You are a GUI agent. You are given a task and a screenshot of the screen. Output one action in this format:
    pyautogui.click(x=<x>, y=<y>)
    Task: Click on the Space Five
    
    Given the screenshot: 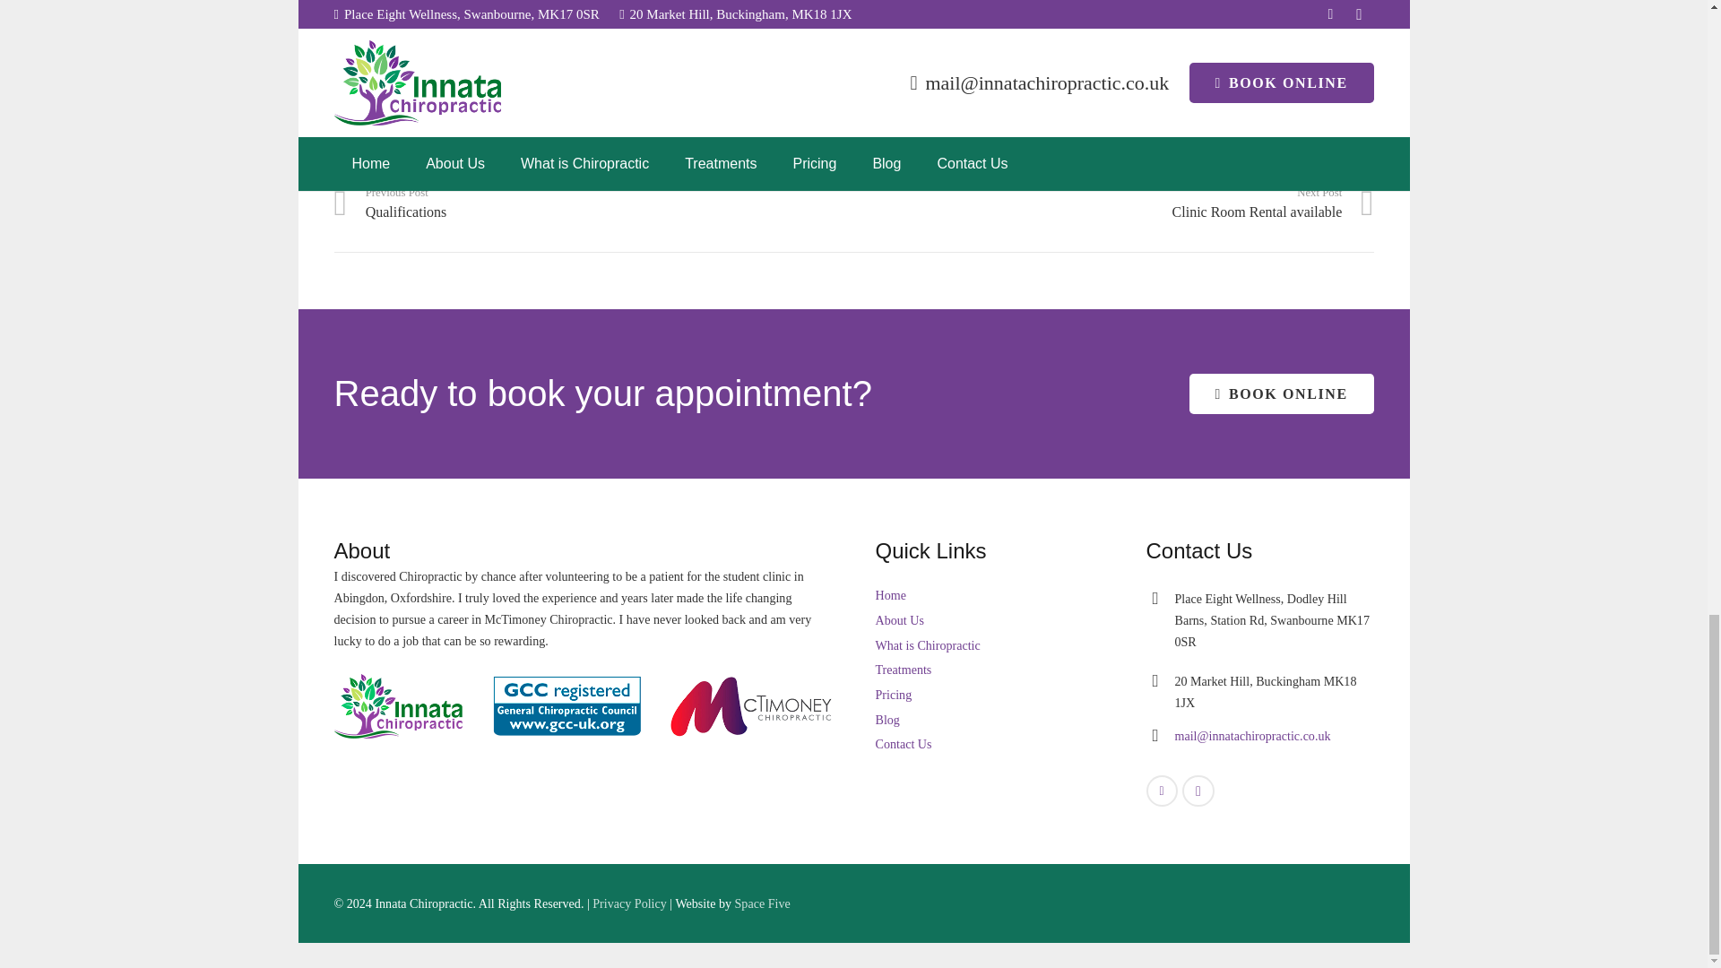 What is the action you would take?
    pyautogui.click(x=593, y=204)
    